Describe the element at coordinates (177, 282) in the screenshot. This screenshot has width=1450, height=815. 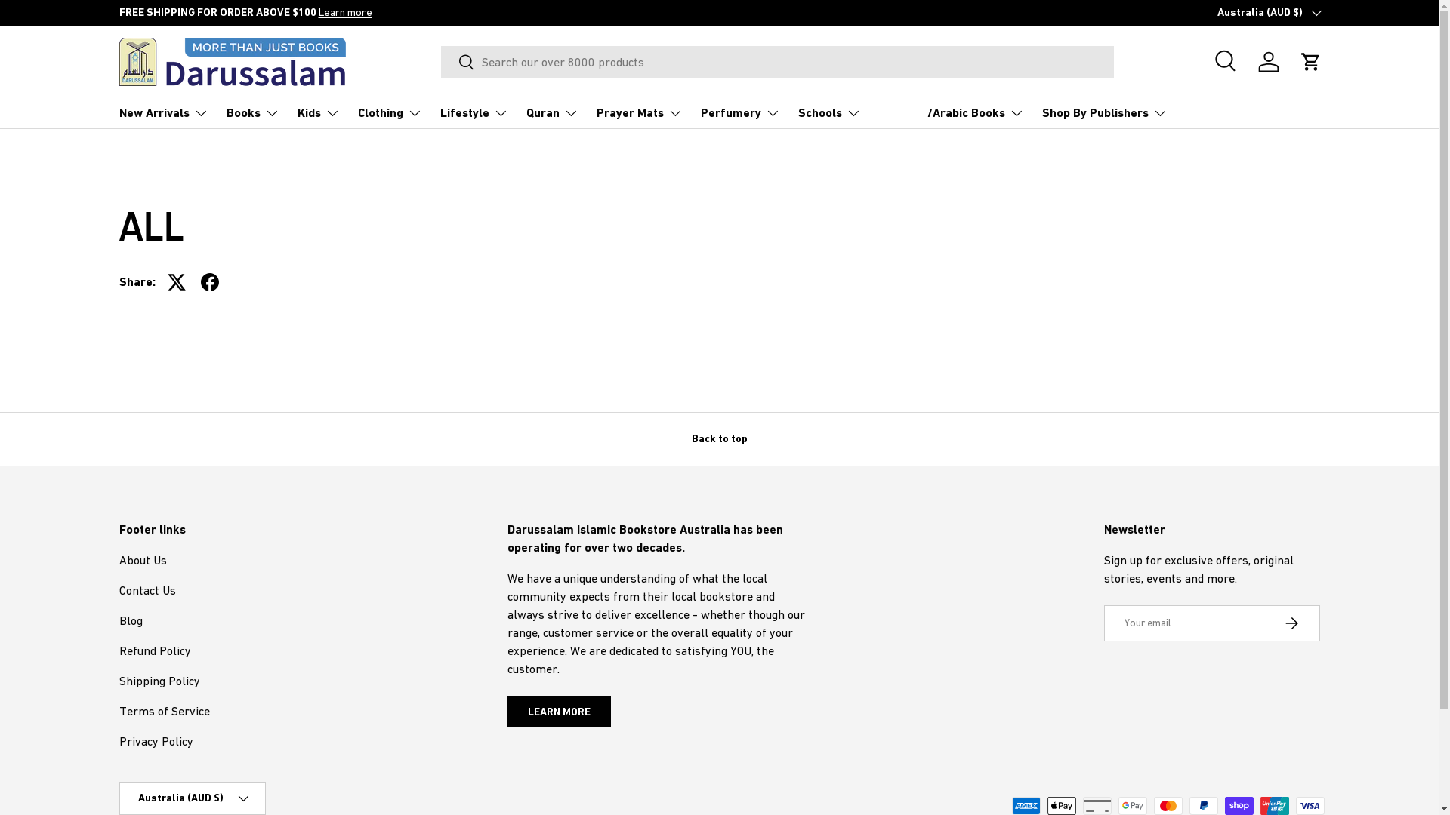
I see `Tweet on X` at that location.